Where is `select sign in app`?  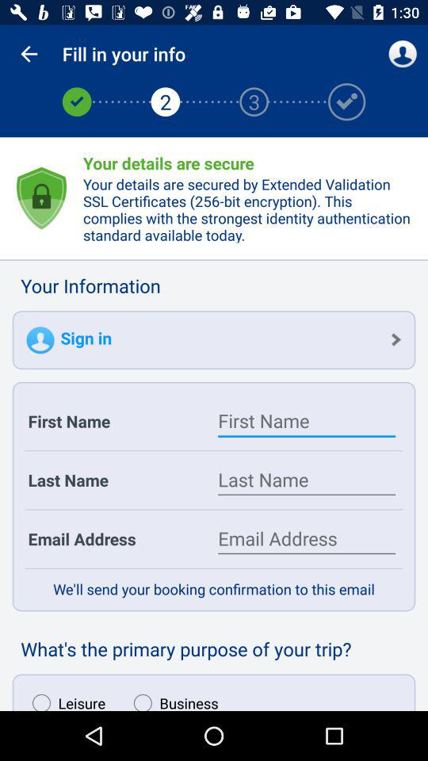 select sign in app is located at coordinates (214, 340).